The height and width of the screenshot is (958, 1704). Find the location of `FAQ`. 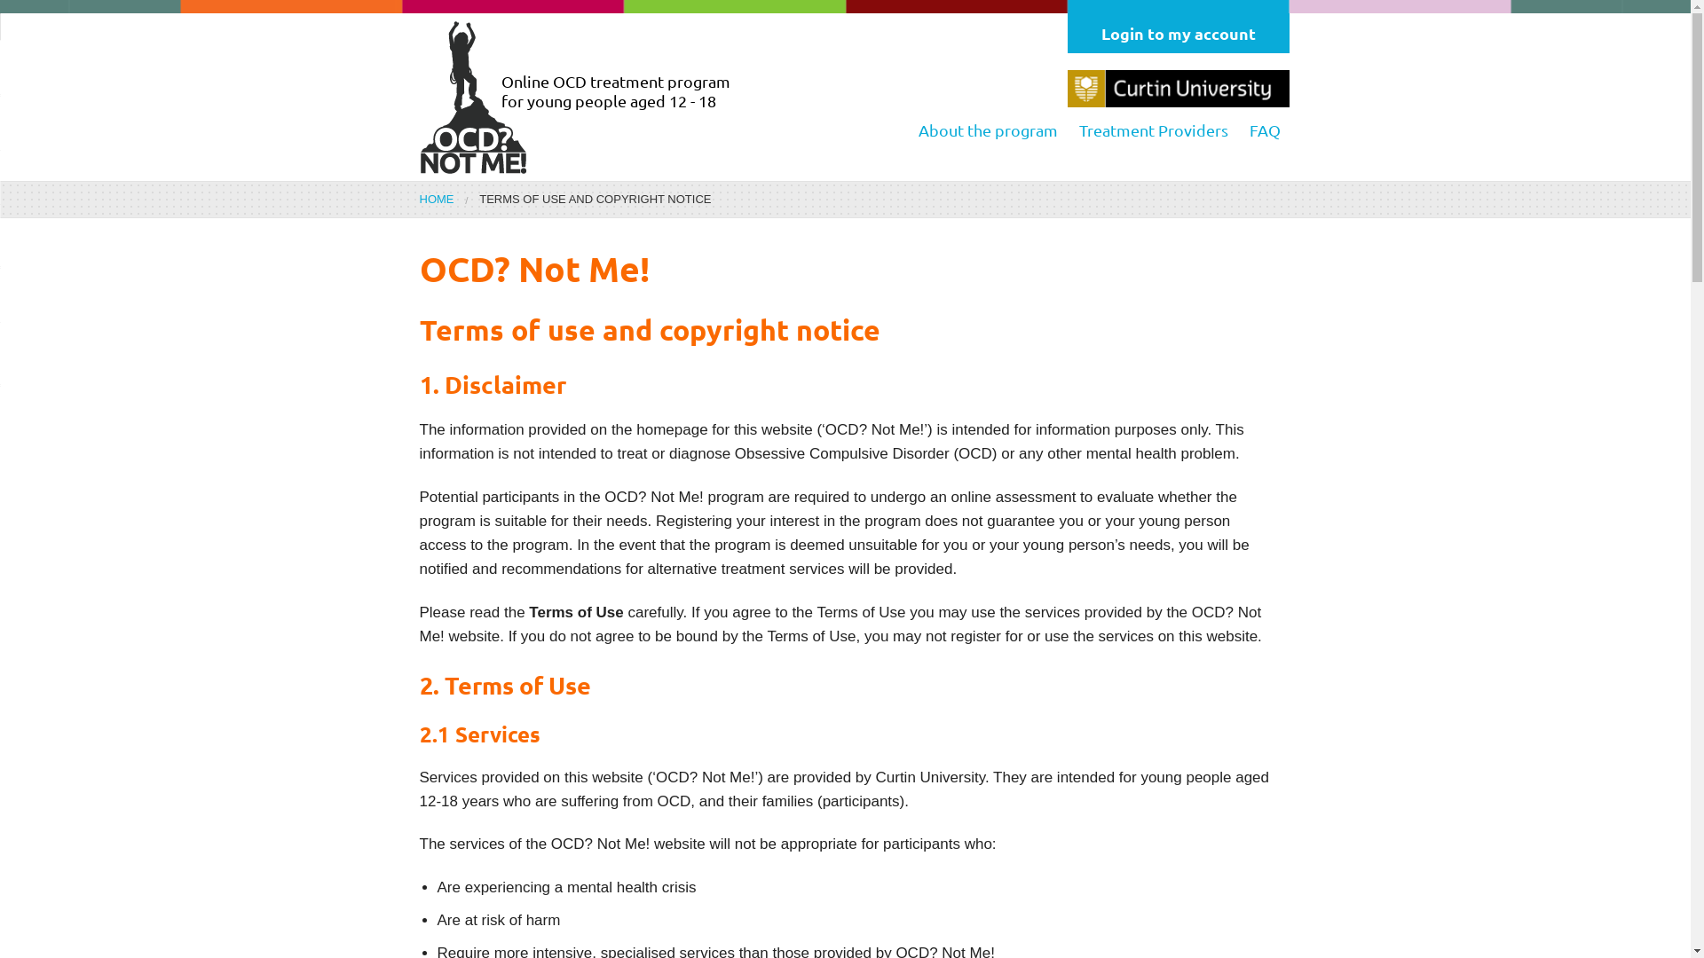

FAQ is located at coordinates (1266, 130).